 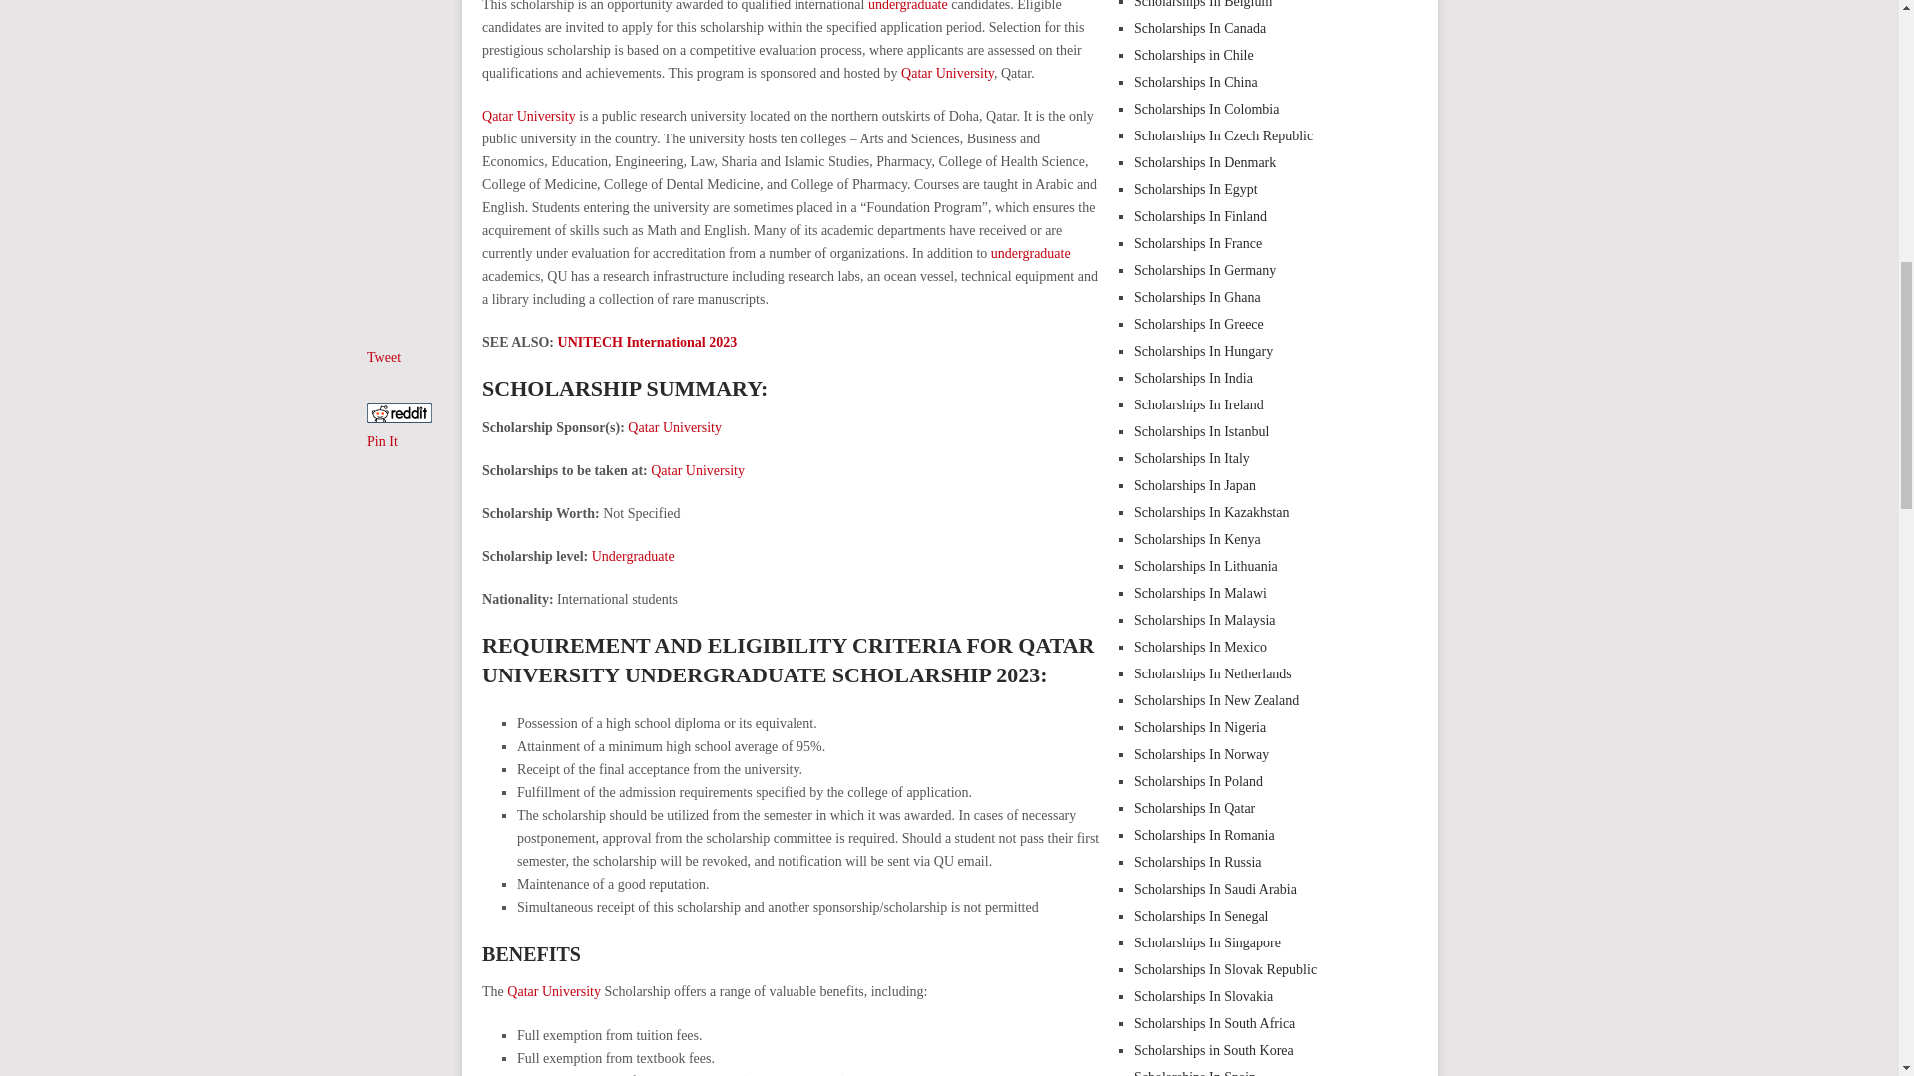 I want to click on Qatar University, so click(x=674, y=428).